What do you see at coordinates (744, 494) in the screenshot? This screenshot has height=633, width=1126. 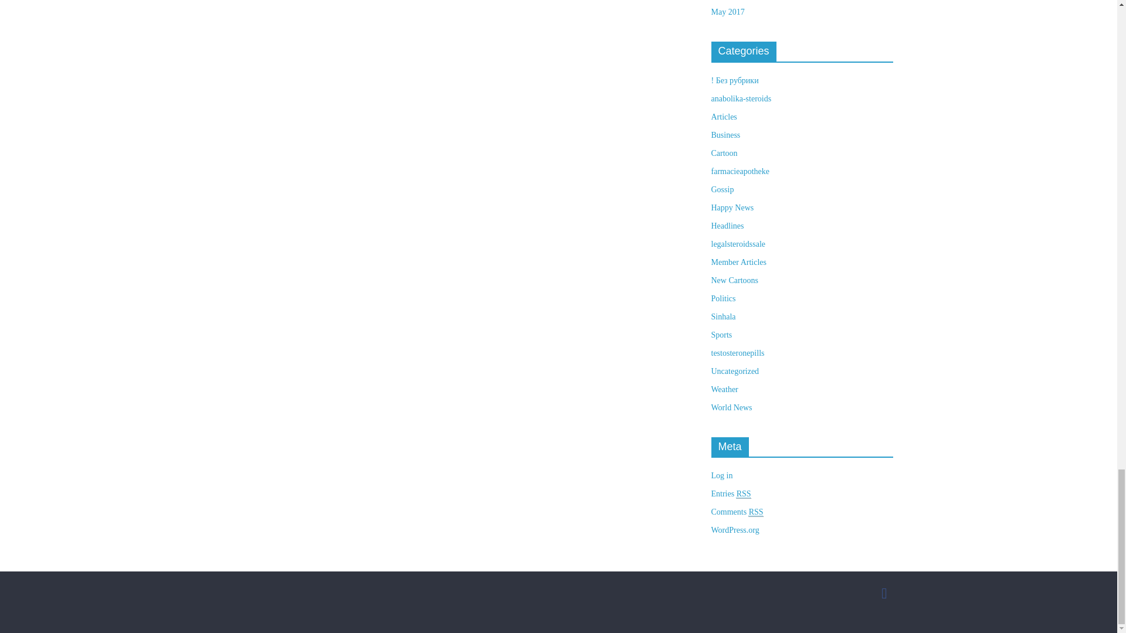 I see `Really Simple Syndication` at bounding box center [744, 494].